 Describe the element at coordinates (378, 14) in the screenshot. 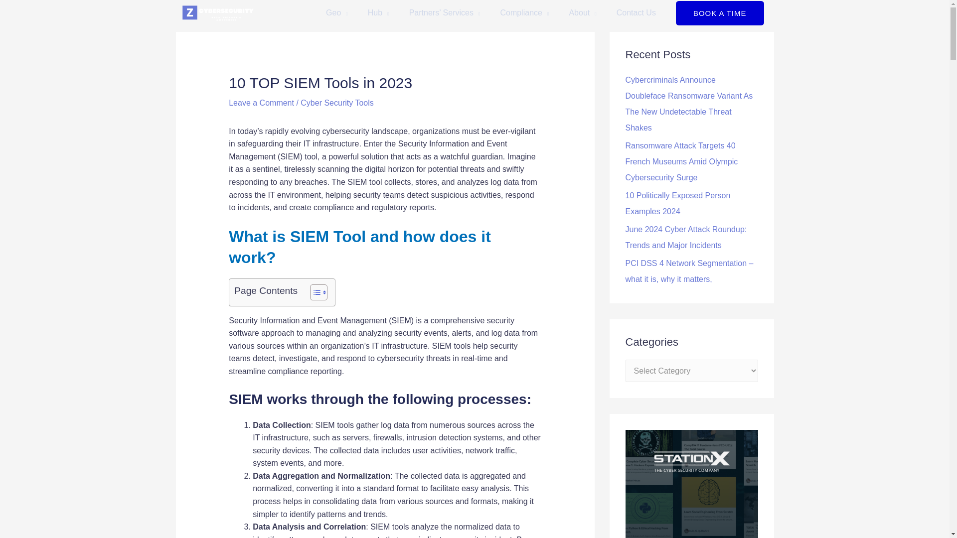

I see `Cyber Security Knowledge Base for Learning` at that location.